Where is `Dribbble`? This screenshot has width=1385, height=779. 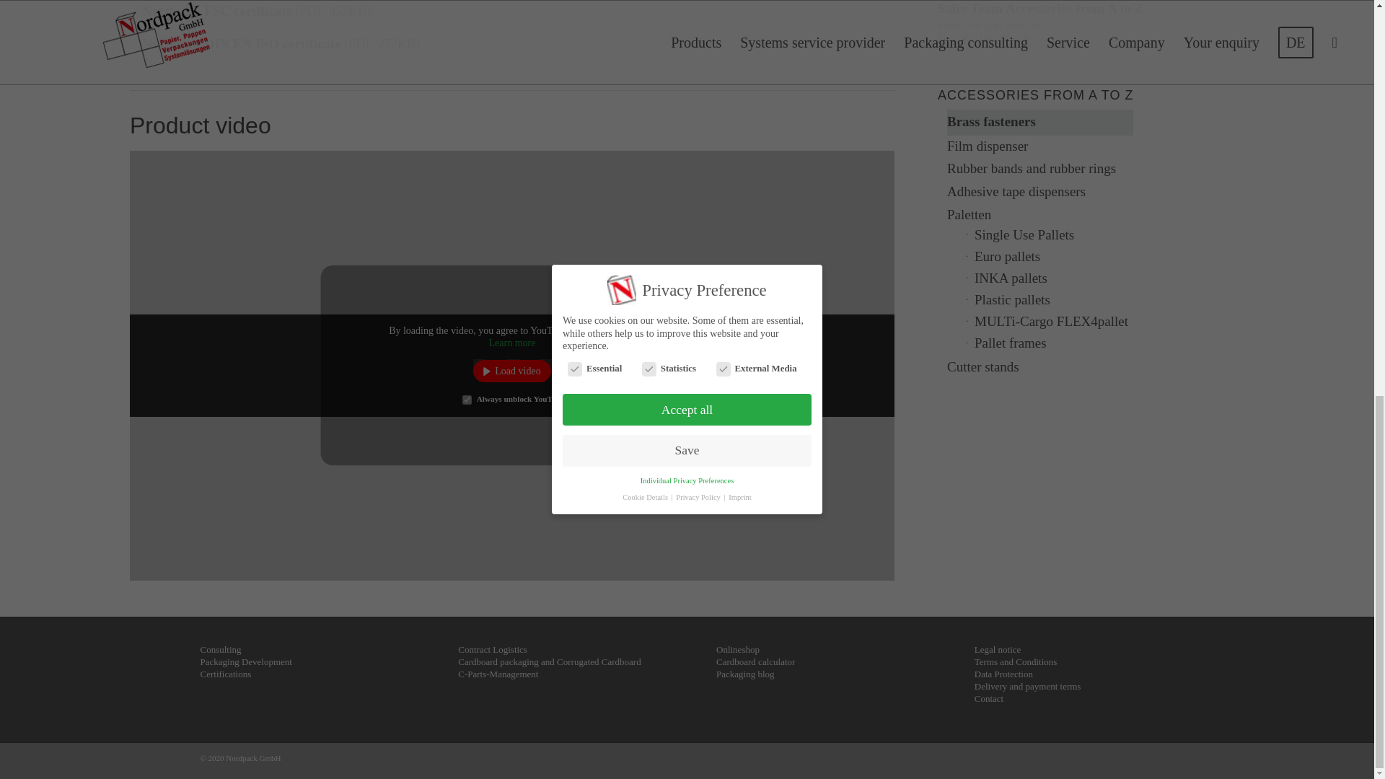 Dribbble is located at coordinates (1163, 761).